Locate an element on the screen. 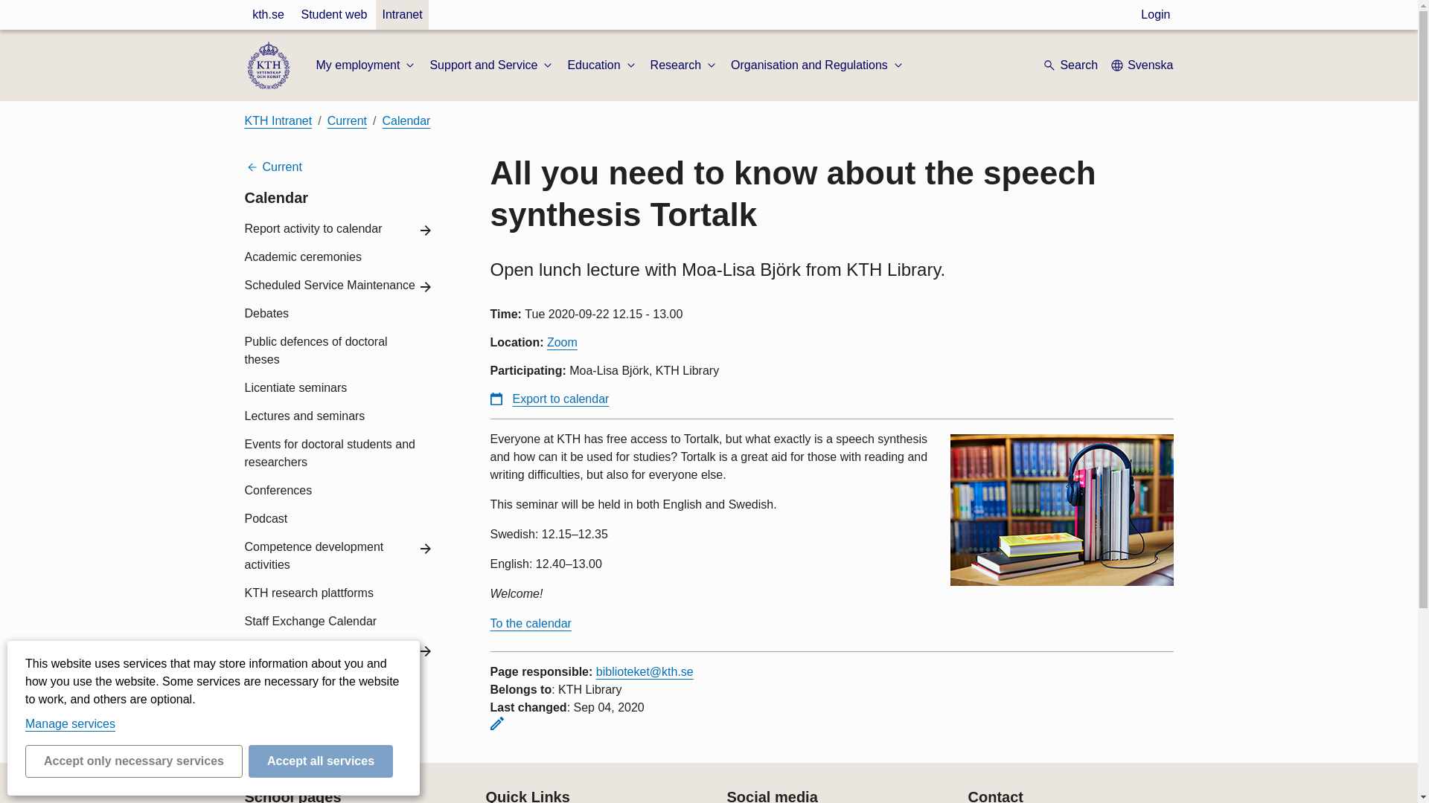 This screenshot has width=1429, height=803. Student web is located at coordinates (333, 15).